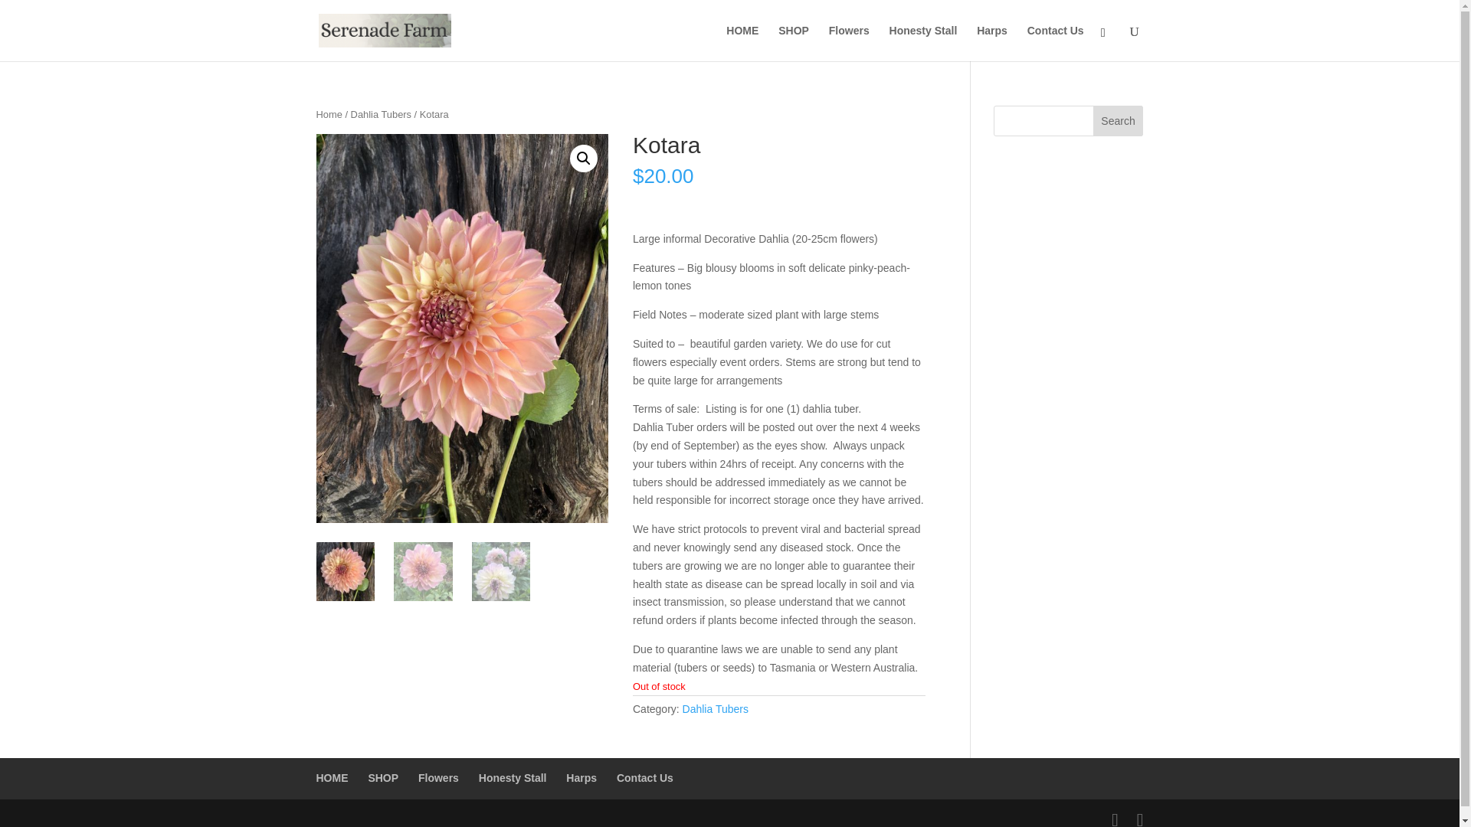 Image resolution: width=1471 pixels, height=827 pixels. Describe the element at coordinates (716, 709) in the screenshot. I see `Dahlia Tubers` at that location.